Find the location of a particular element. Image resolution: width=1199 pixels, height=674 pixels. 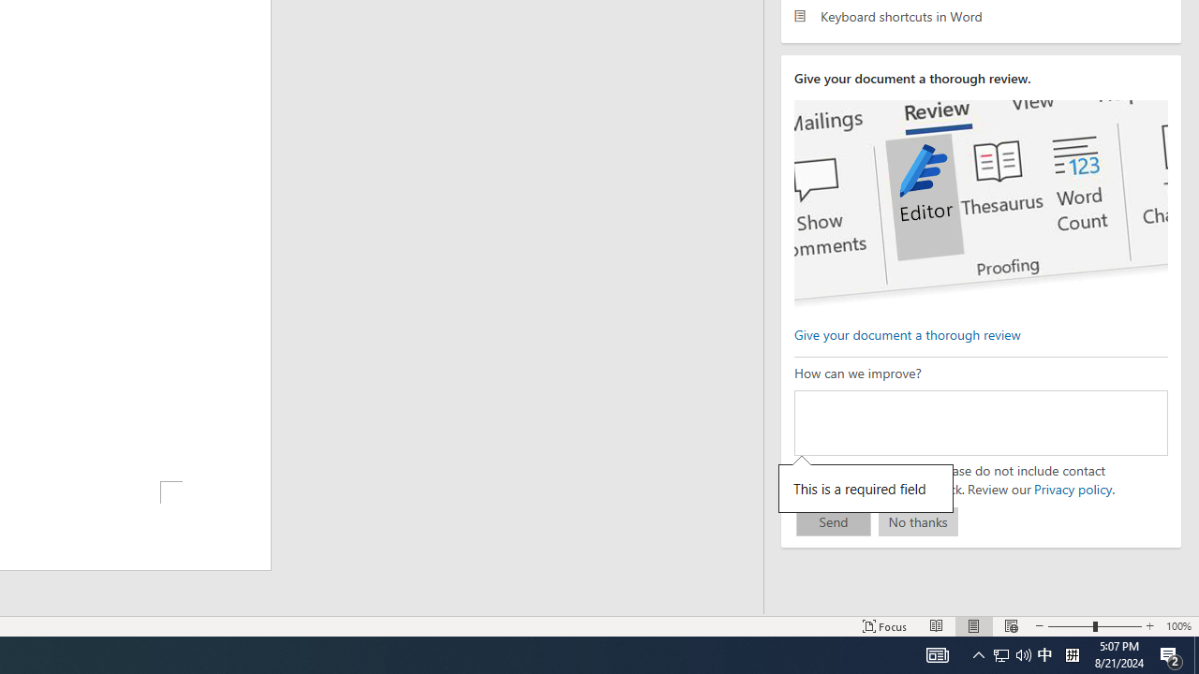

Send is located at coordinates (834, 522).